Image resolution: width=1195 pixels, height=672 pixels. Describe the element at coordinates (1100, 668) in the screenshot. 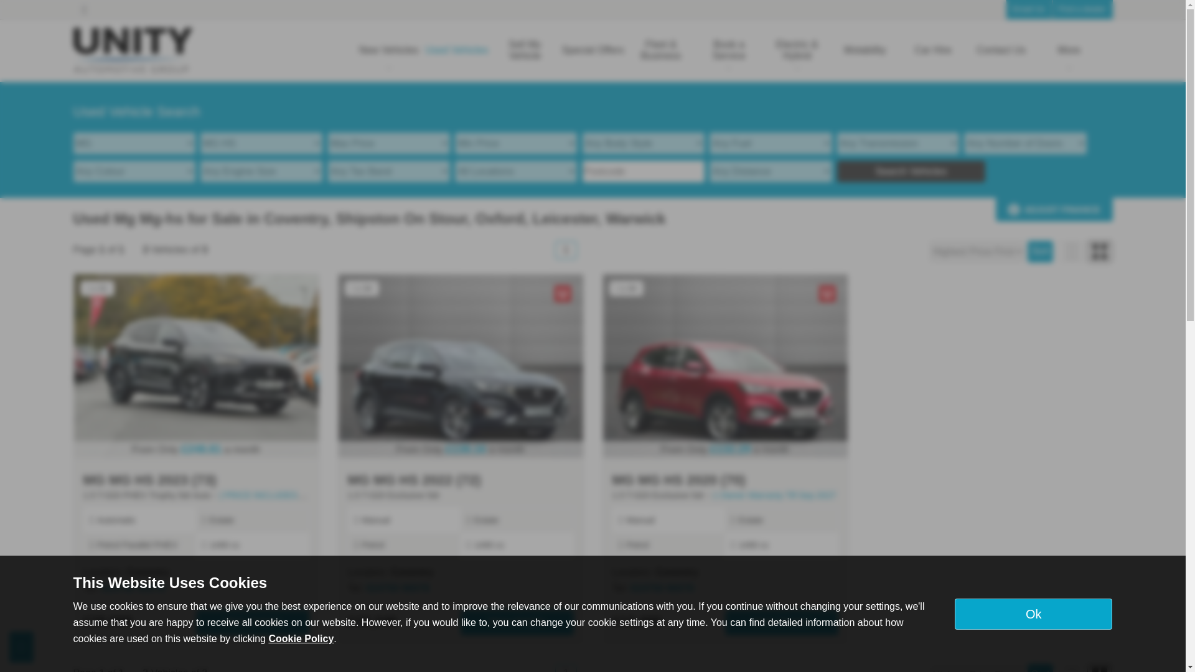

I see `Grid View` at that location.